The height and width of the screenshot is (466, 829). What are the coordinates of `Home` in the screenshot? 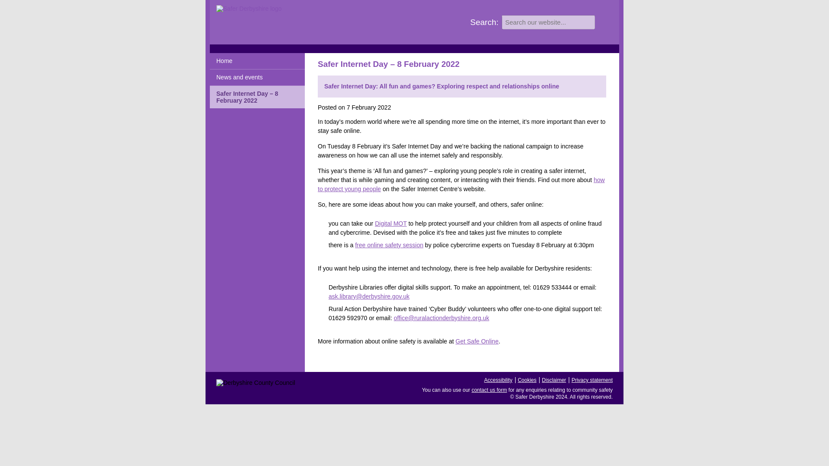 It's located at (257, 61).